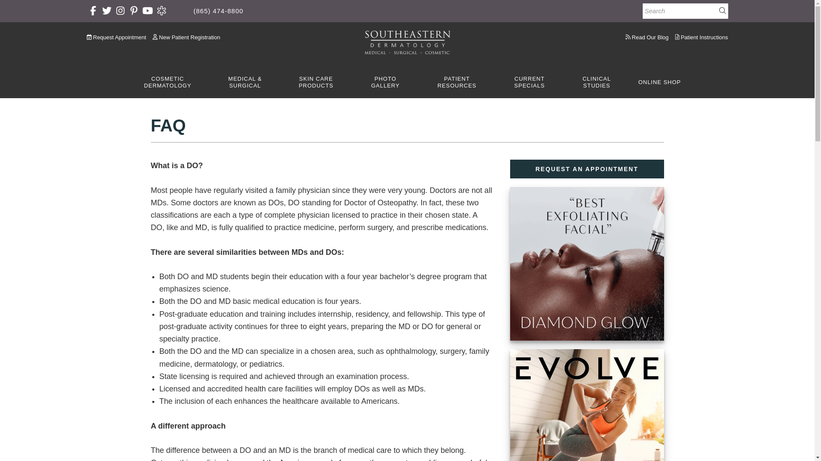 Image resolution: width=821 pixels, height=461 pixels. What do you see at coordinates (649, 37) in the screenshot?
I see `Read Our Blog` at bounding box center [649, 37].